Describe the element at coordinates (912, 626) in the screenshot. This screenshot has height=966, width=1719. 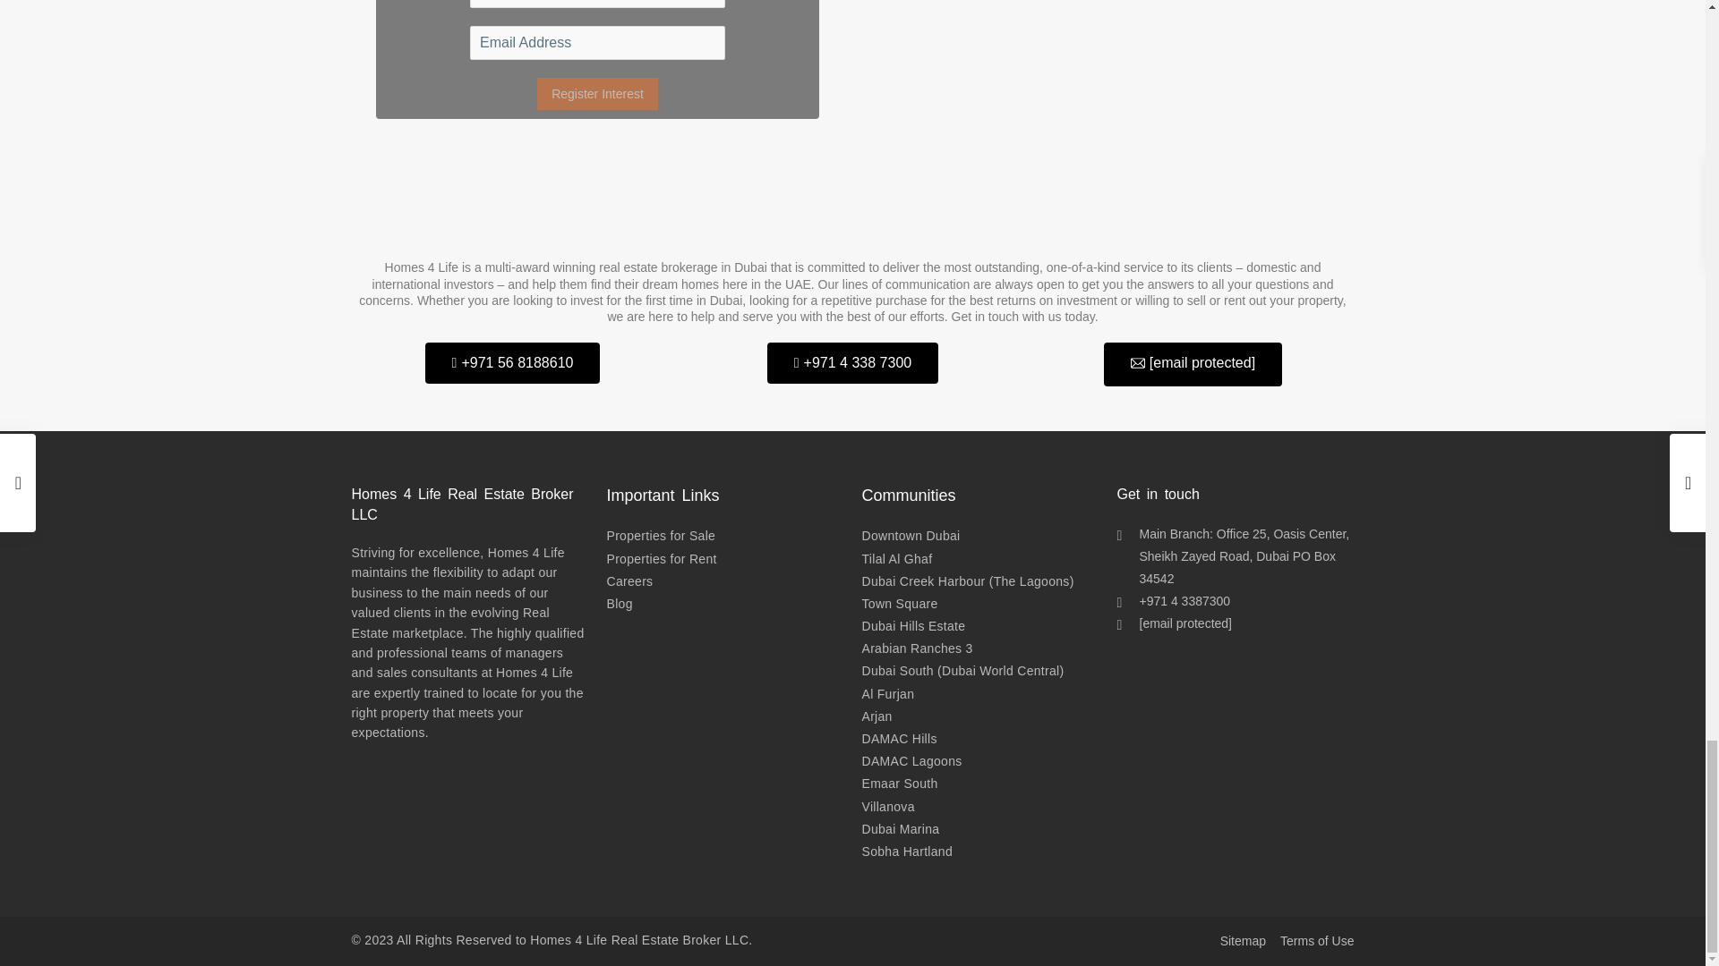
I see `Dubai Hills Estate` at that location.